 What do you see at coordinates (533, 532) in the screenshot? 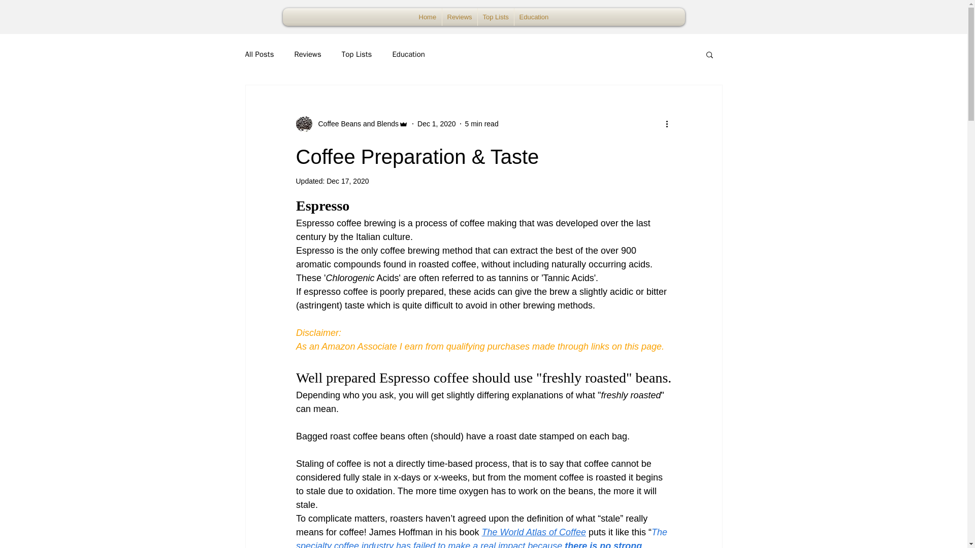
I see `The World Atlas of Coffee` at bounding box center [533, 532].